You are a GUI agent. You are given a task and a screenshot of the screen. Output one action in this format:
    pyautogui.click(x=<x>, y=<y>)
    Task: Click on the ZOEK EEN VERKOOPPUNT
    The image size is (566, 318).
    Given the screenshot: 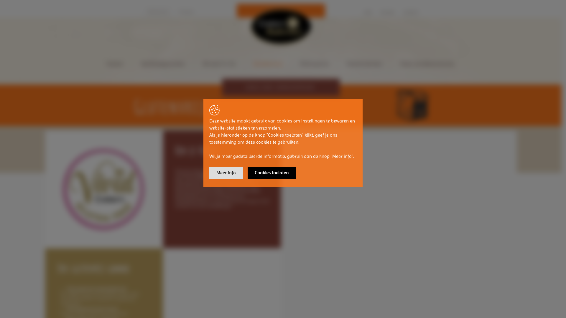 What is the action you would take?
    pyautogui.click(x=281, y=87)
    